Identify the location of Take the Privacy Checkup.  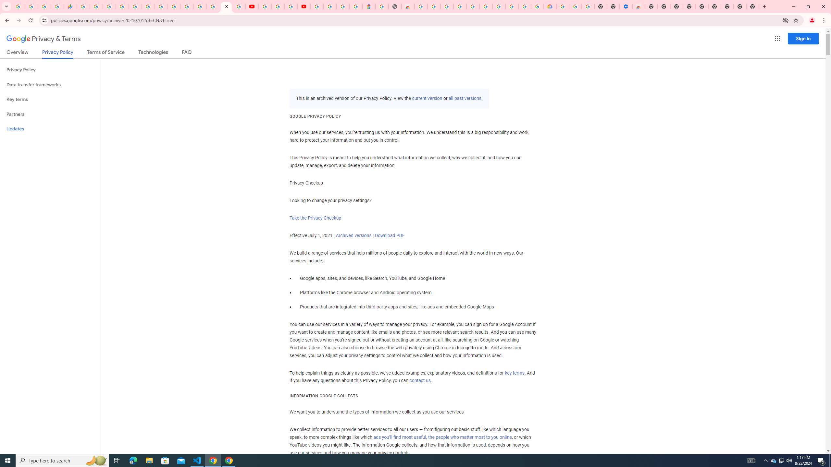
(315, 218).